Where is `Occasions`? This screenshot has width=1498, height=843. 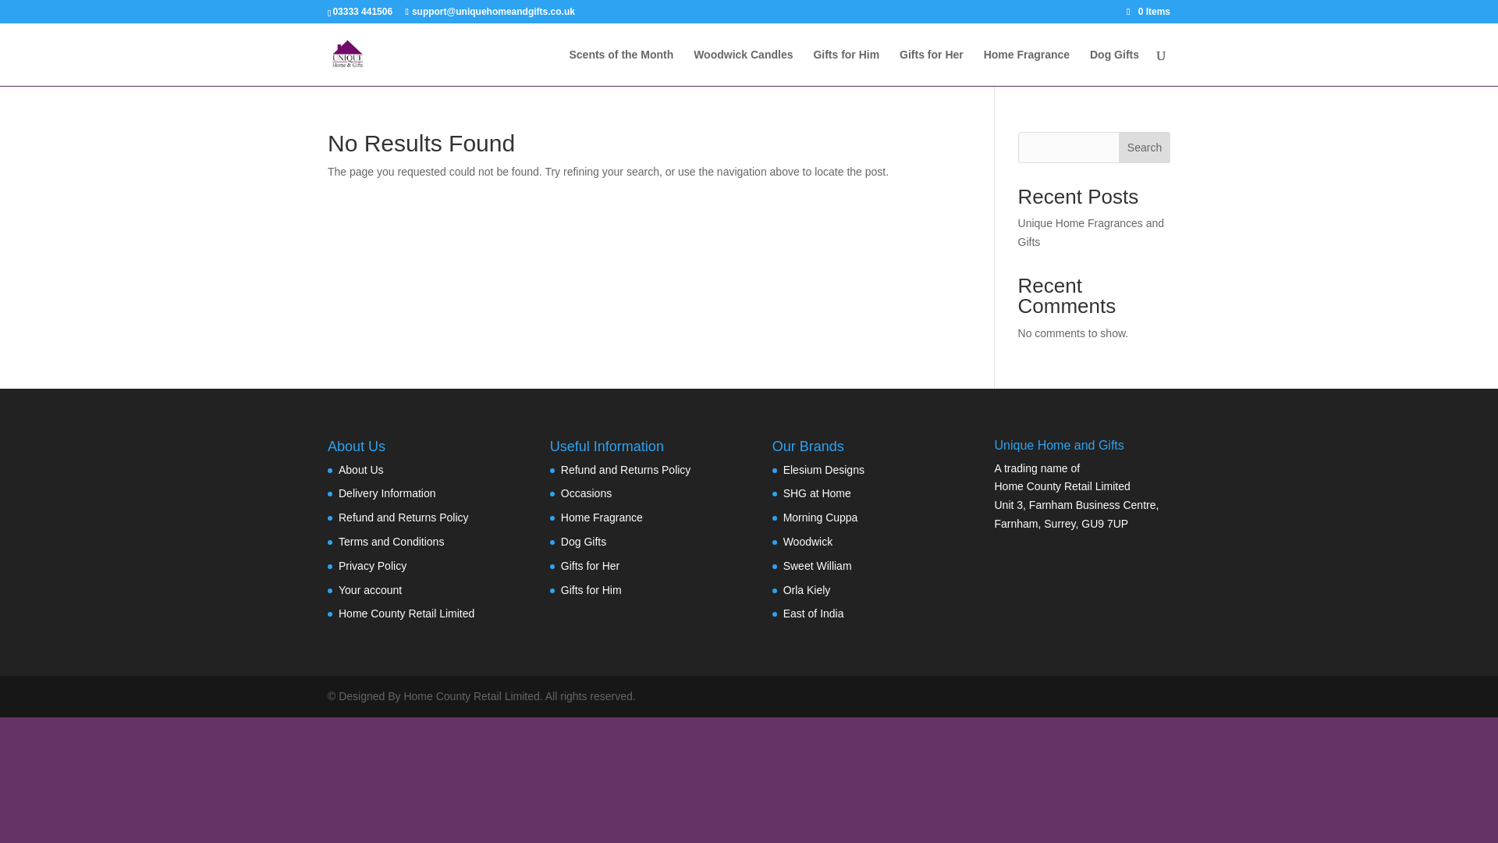 Occasions is located at coordinates (585, 493).